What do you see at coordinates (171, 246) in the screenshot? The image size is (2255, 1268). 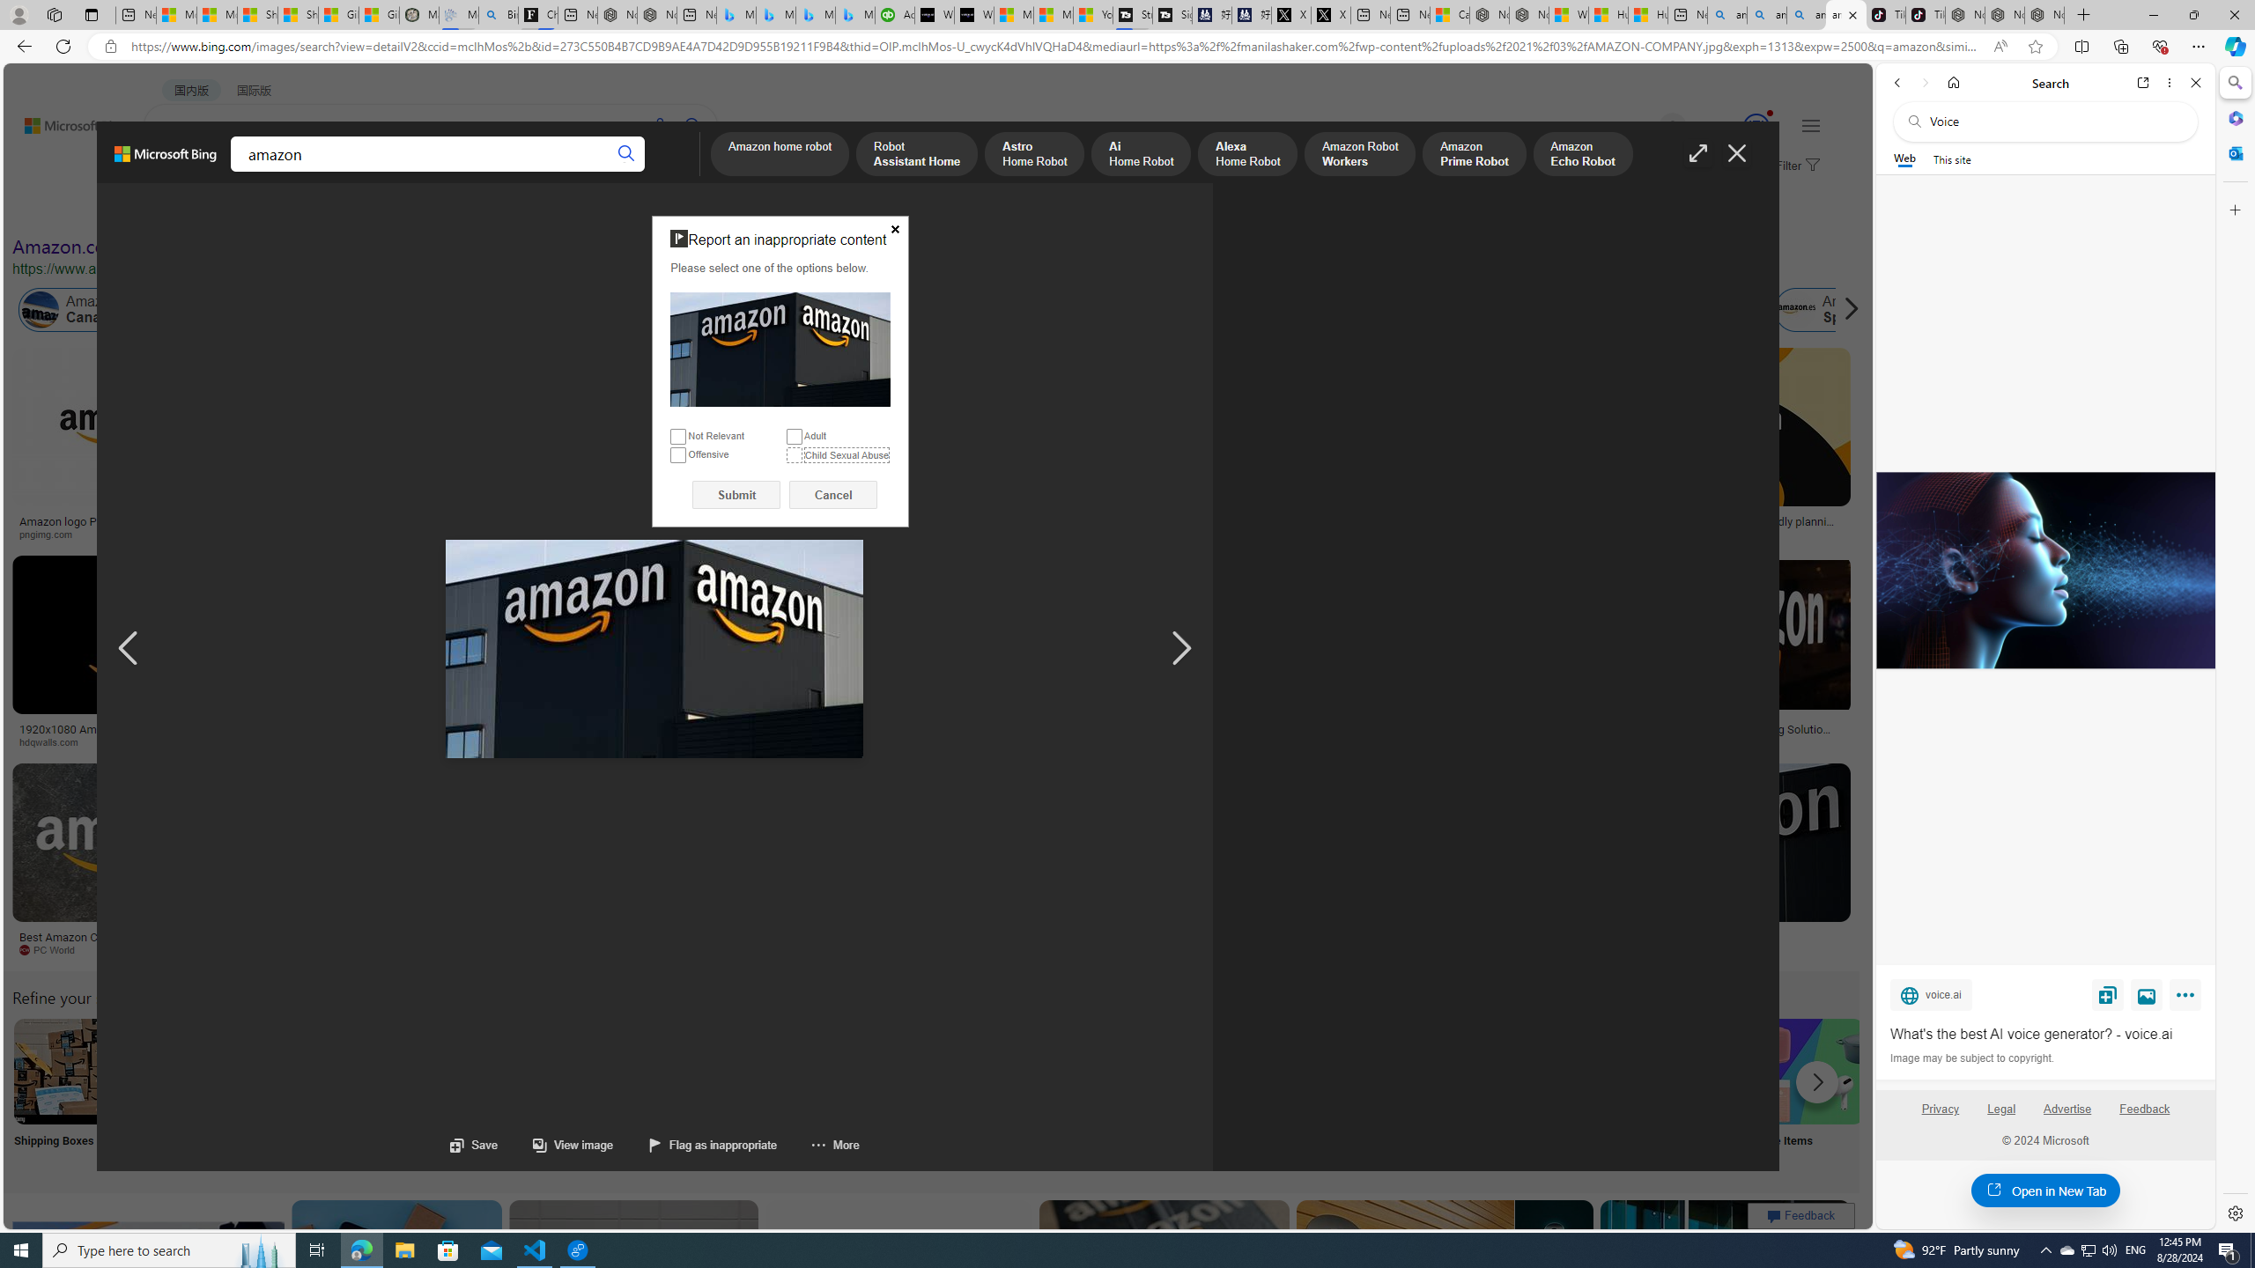 I see `Amazon.com. Spend less. Smile more.` at bounding box center [171, 246].